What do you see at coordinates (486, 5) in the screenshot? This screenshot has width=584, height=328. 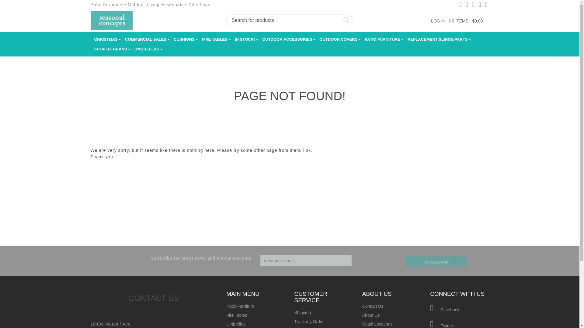 I see `Houzz` at bounding box center [486, 5].